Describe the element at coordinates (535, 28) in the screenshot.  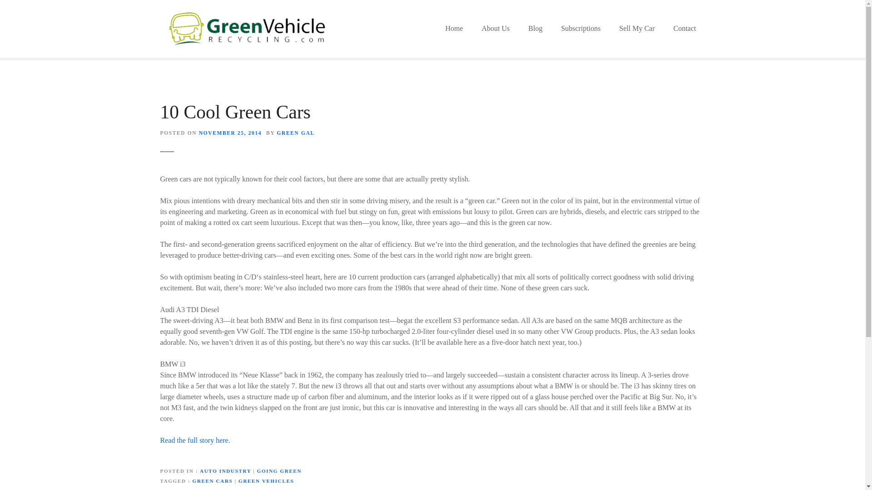
I see `Blog` at that location.